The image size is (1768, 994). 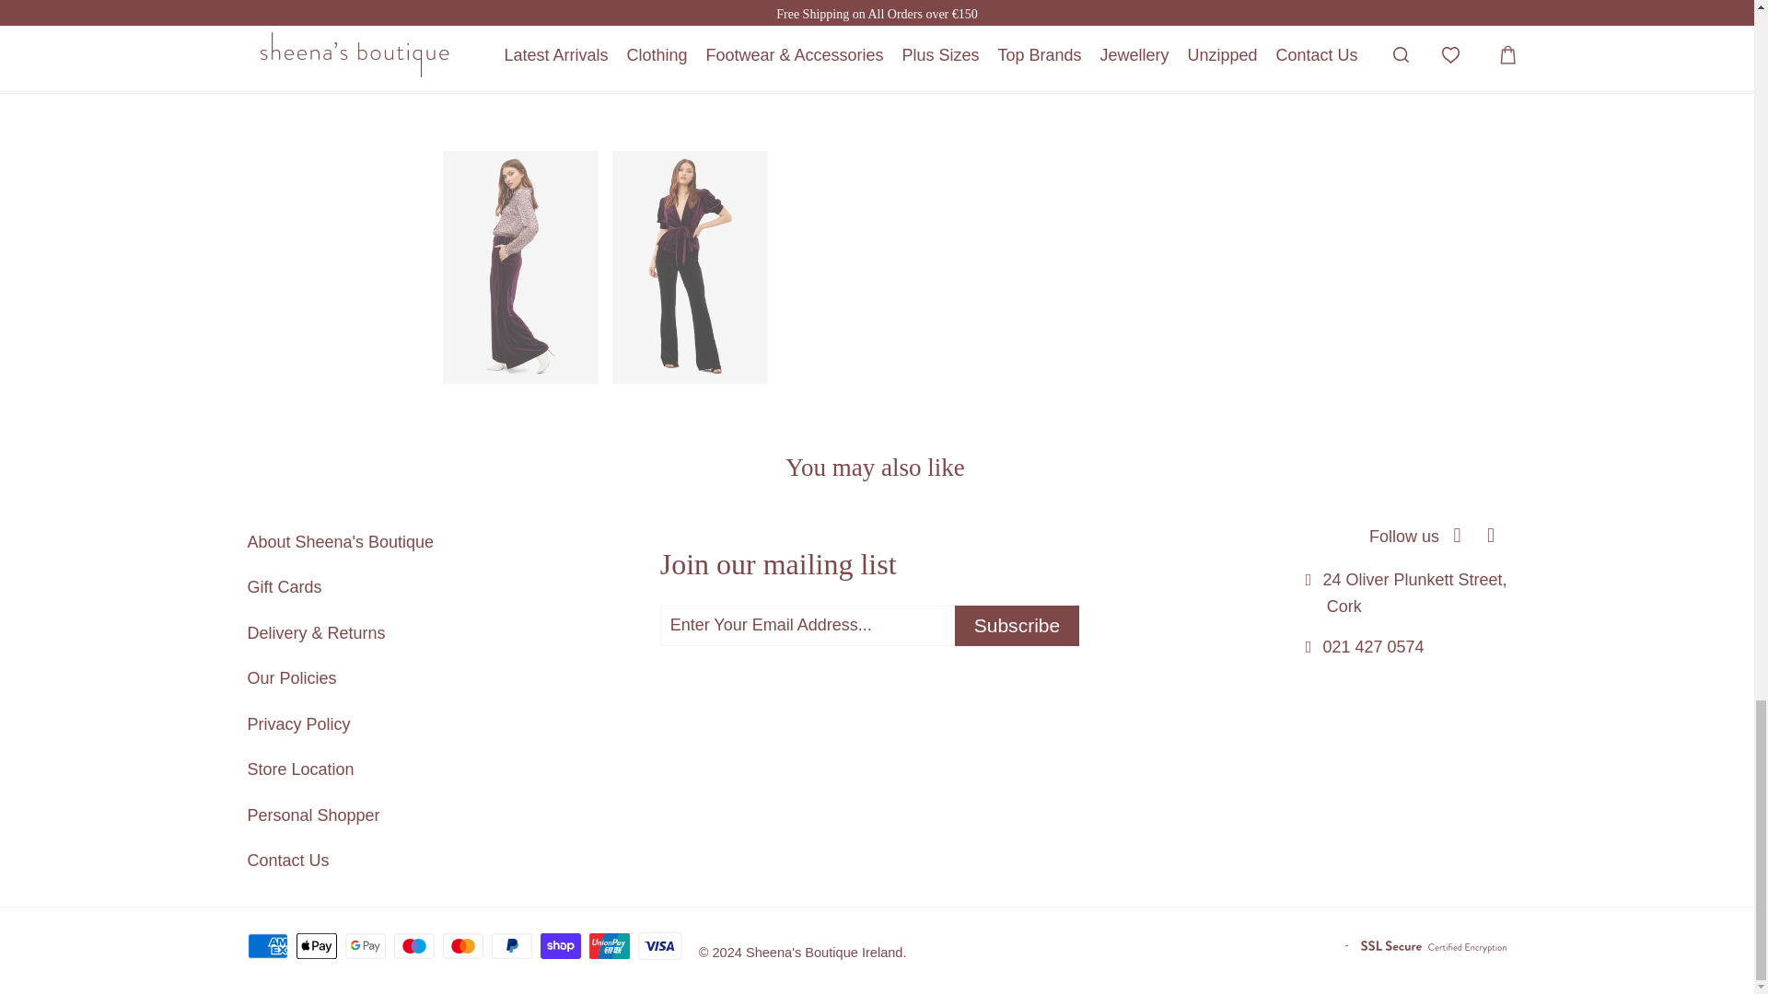 I want to click on PayPal, so click(x=513, y=946).